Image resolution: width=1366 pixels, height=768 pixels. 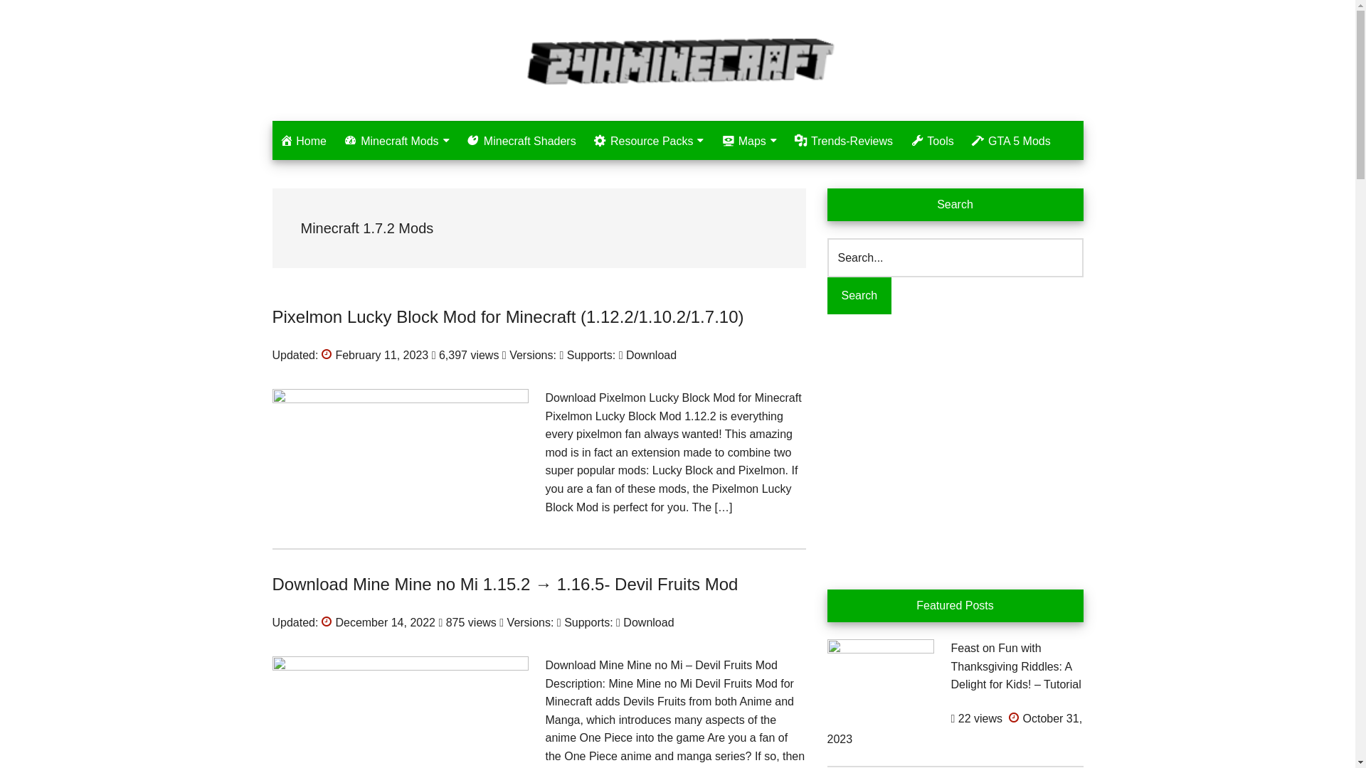 I want to click on Trends-Reviews, so click(x=844, y=142).